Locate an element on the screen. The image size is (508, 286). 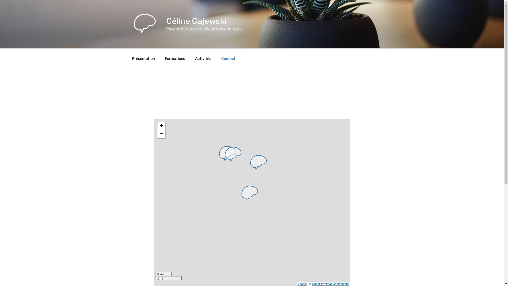
OpenStreetMap contributors is located at coordinates (330, 284).